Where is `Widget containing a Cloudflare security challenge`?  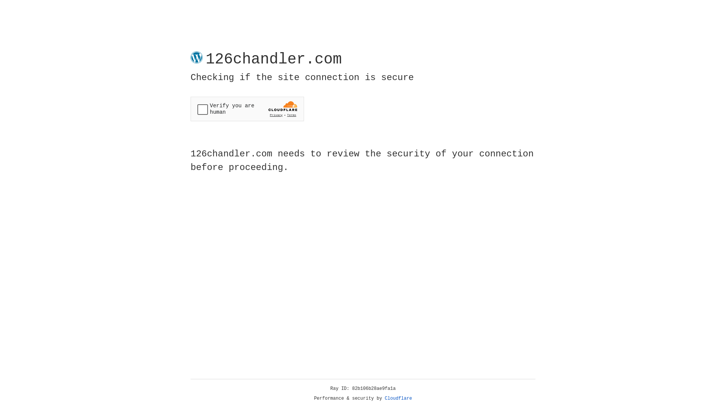
Widget containing a Cloudflare security challenge is located at coordinates (247, 109).